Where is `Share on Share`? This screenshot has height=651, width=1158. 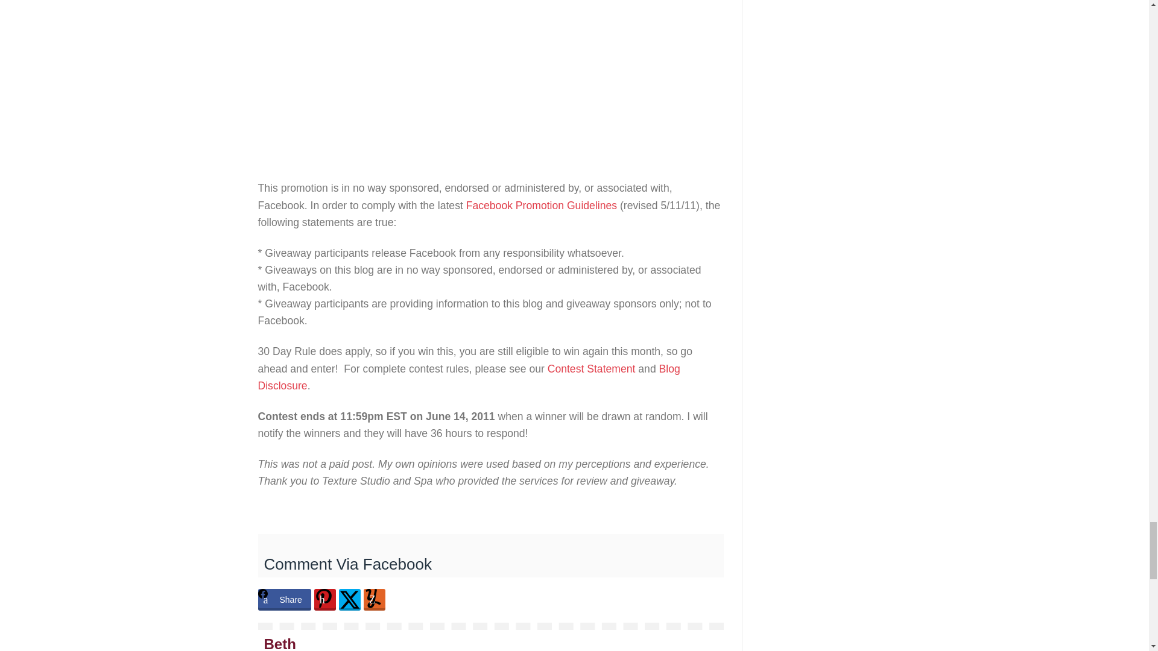
Share on Share is located at coordinates (285, 600).